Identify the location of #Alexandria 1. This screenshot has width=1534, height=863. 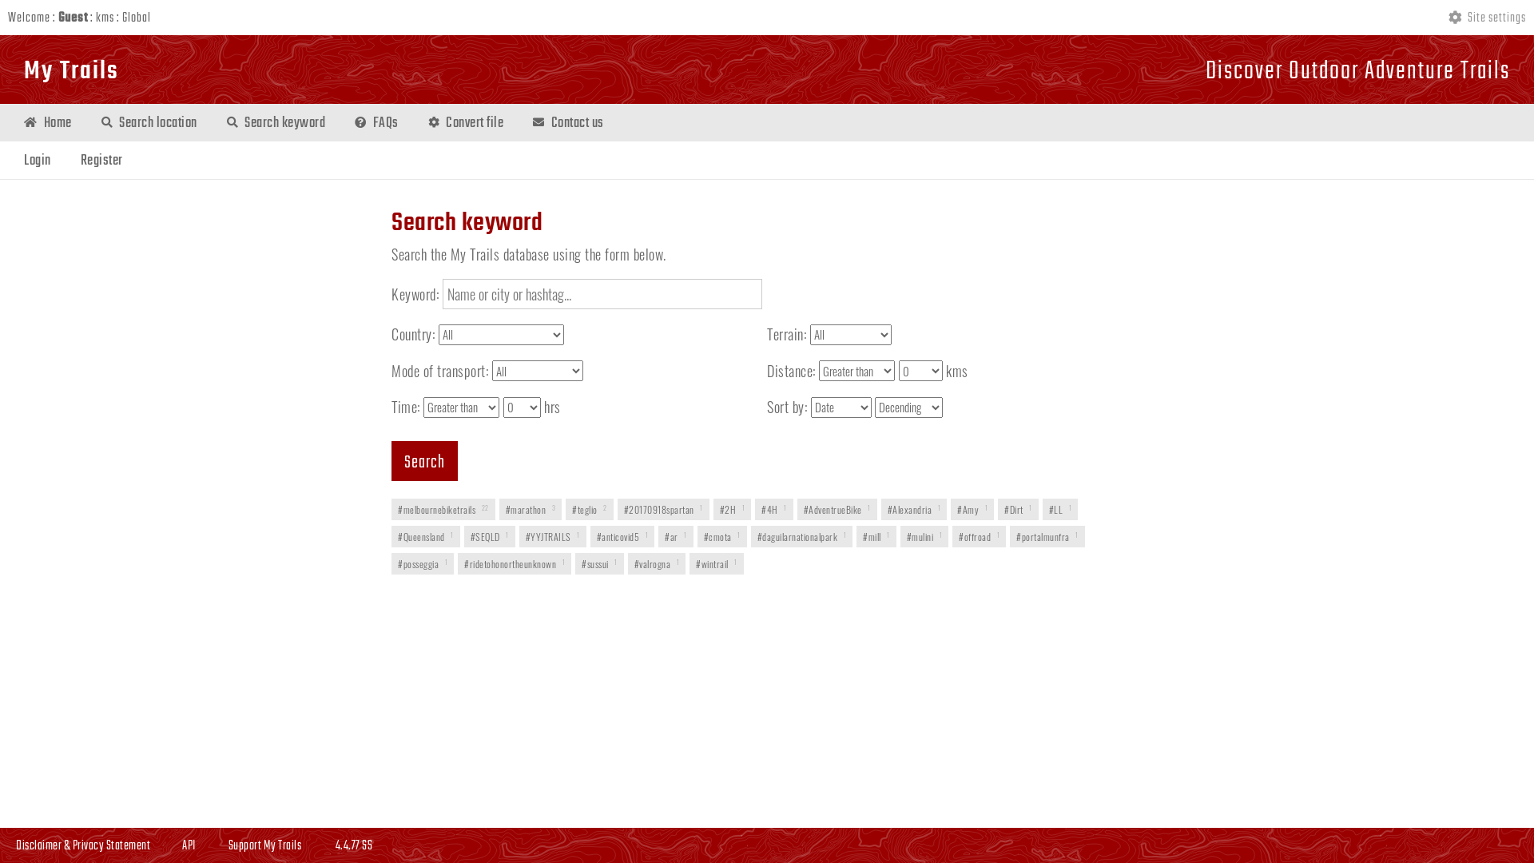
(914, 509).